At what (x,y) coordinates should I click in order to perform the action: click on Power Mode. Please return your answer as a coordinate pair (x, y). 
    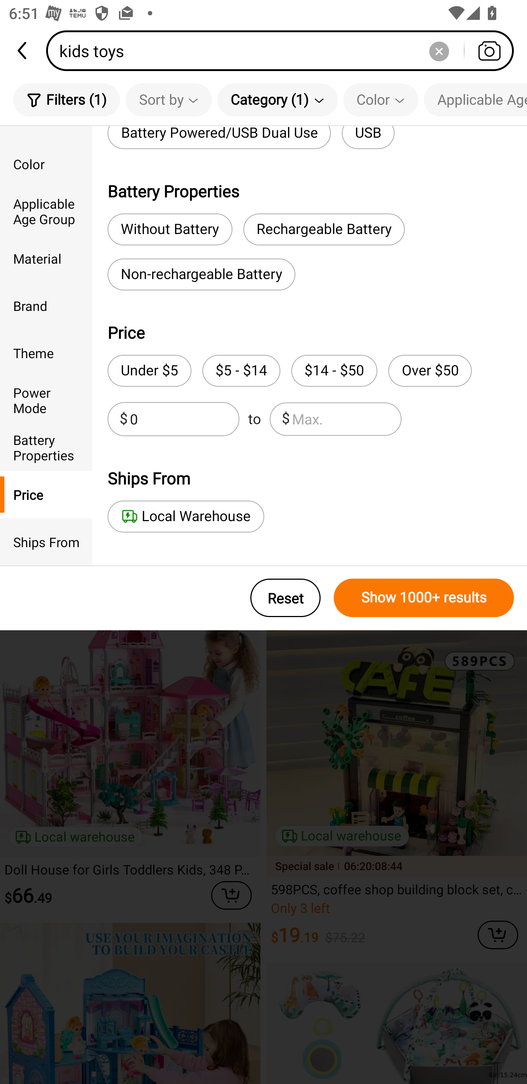
    Looking at the image, I should click on (46, 400).